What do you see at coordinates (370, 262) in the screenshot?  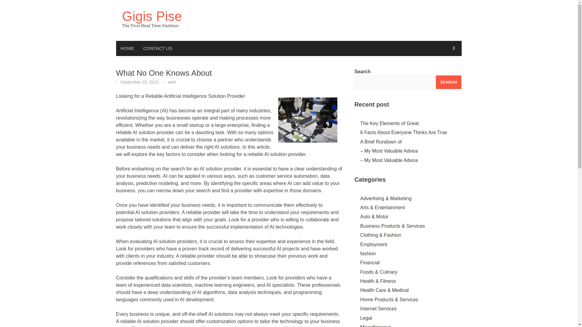 I see `Financial` at bounding box center [370, 262].